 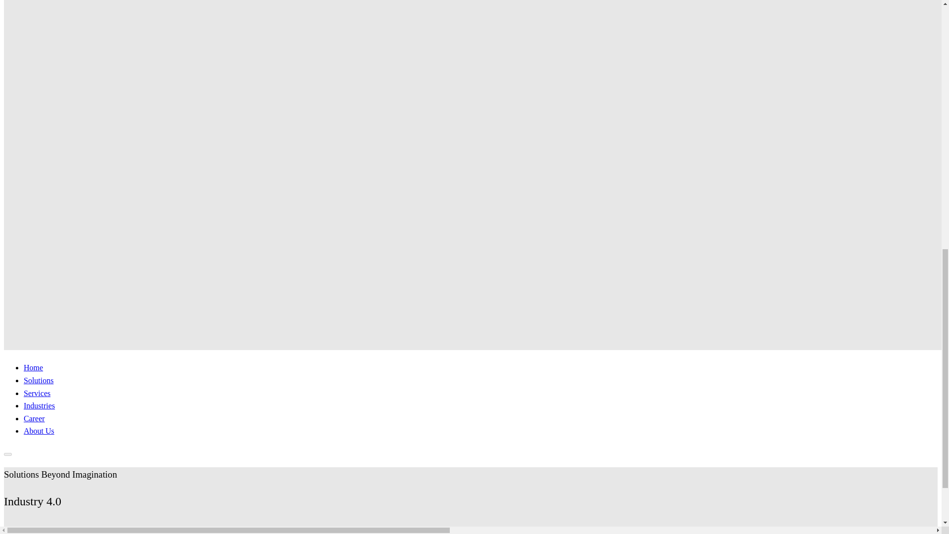 I want to click on Solutions, so click(x=39, y=380).